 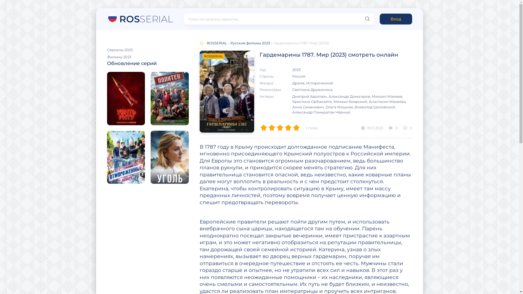 What do you see at coordinates (288, 128) in the screenshot?
I see `4` at bounding box center [288, 128].